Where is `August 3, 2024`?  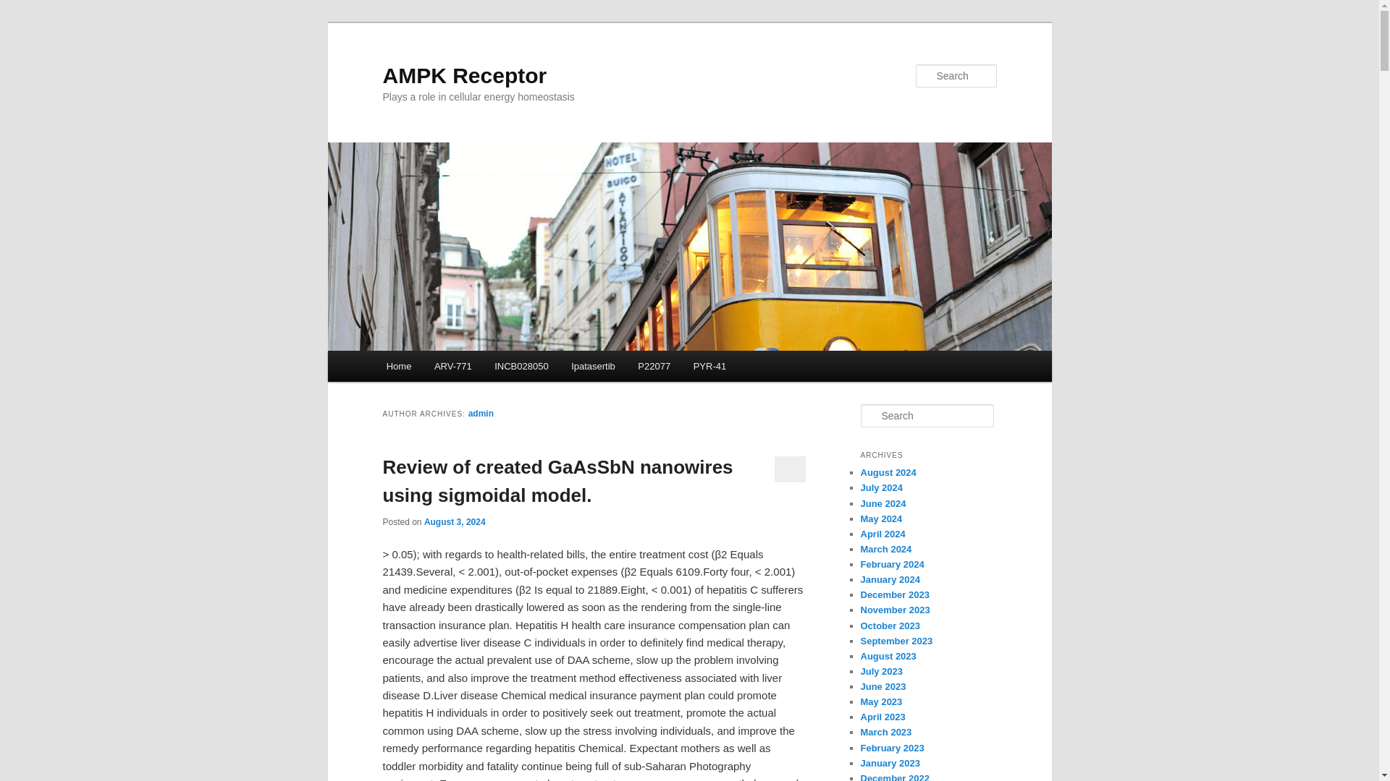 August 3, 2024 is located at coordinates (455, 522).